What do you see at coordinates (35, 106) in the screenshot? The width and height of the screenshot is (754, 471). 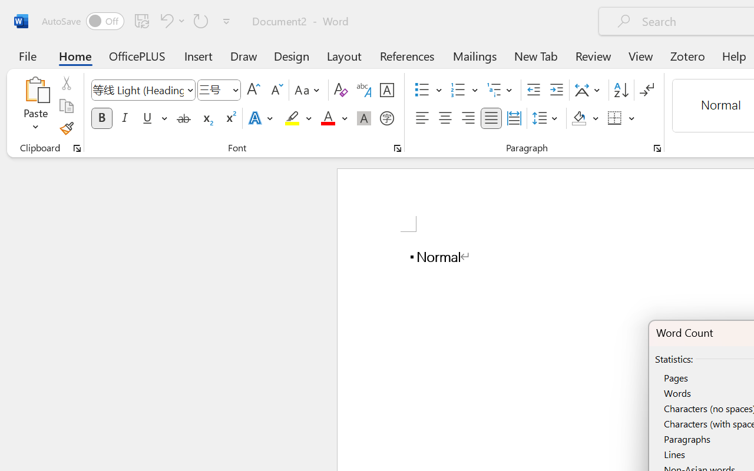 I see `Paste` at bounding box center [35, 106].